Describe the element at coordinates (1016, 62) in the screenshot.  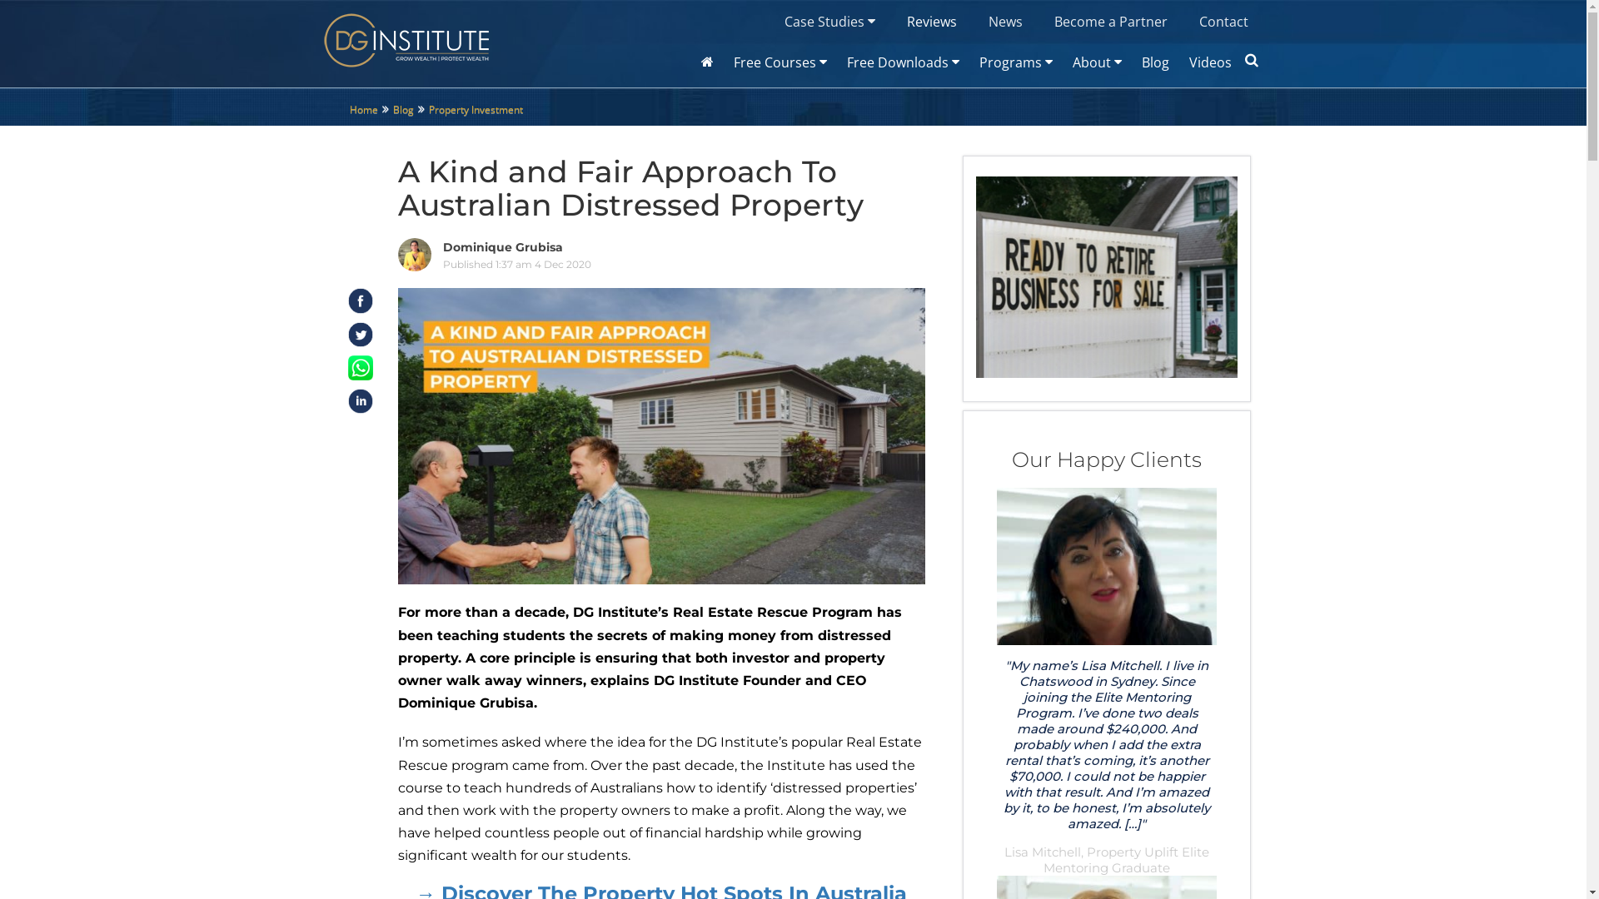
I see `Programs` at that location.